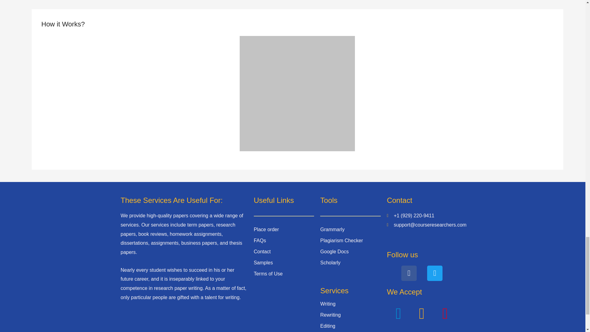  What do you see at coordinates (435, 273) in the screenshot?
I see `Twitter` at bounding box center [435, 273].